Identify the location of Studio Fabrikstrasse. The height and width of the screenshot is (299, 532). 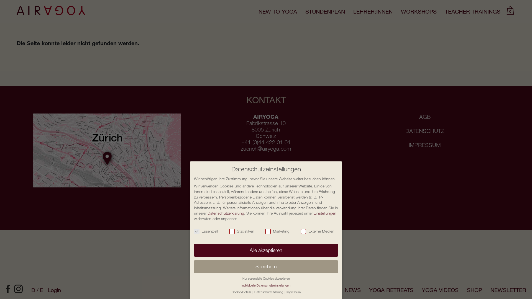
(107, 151).